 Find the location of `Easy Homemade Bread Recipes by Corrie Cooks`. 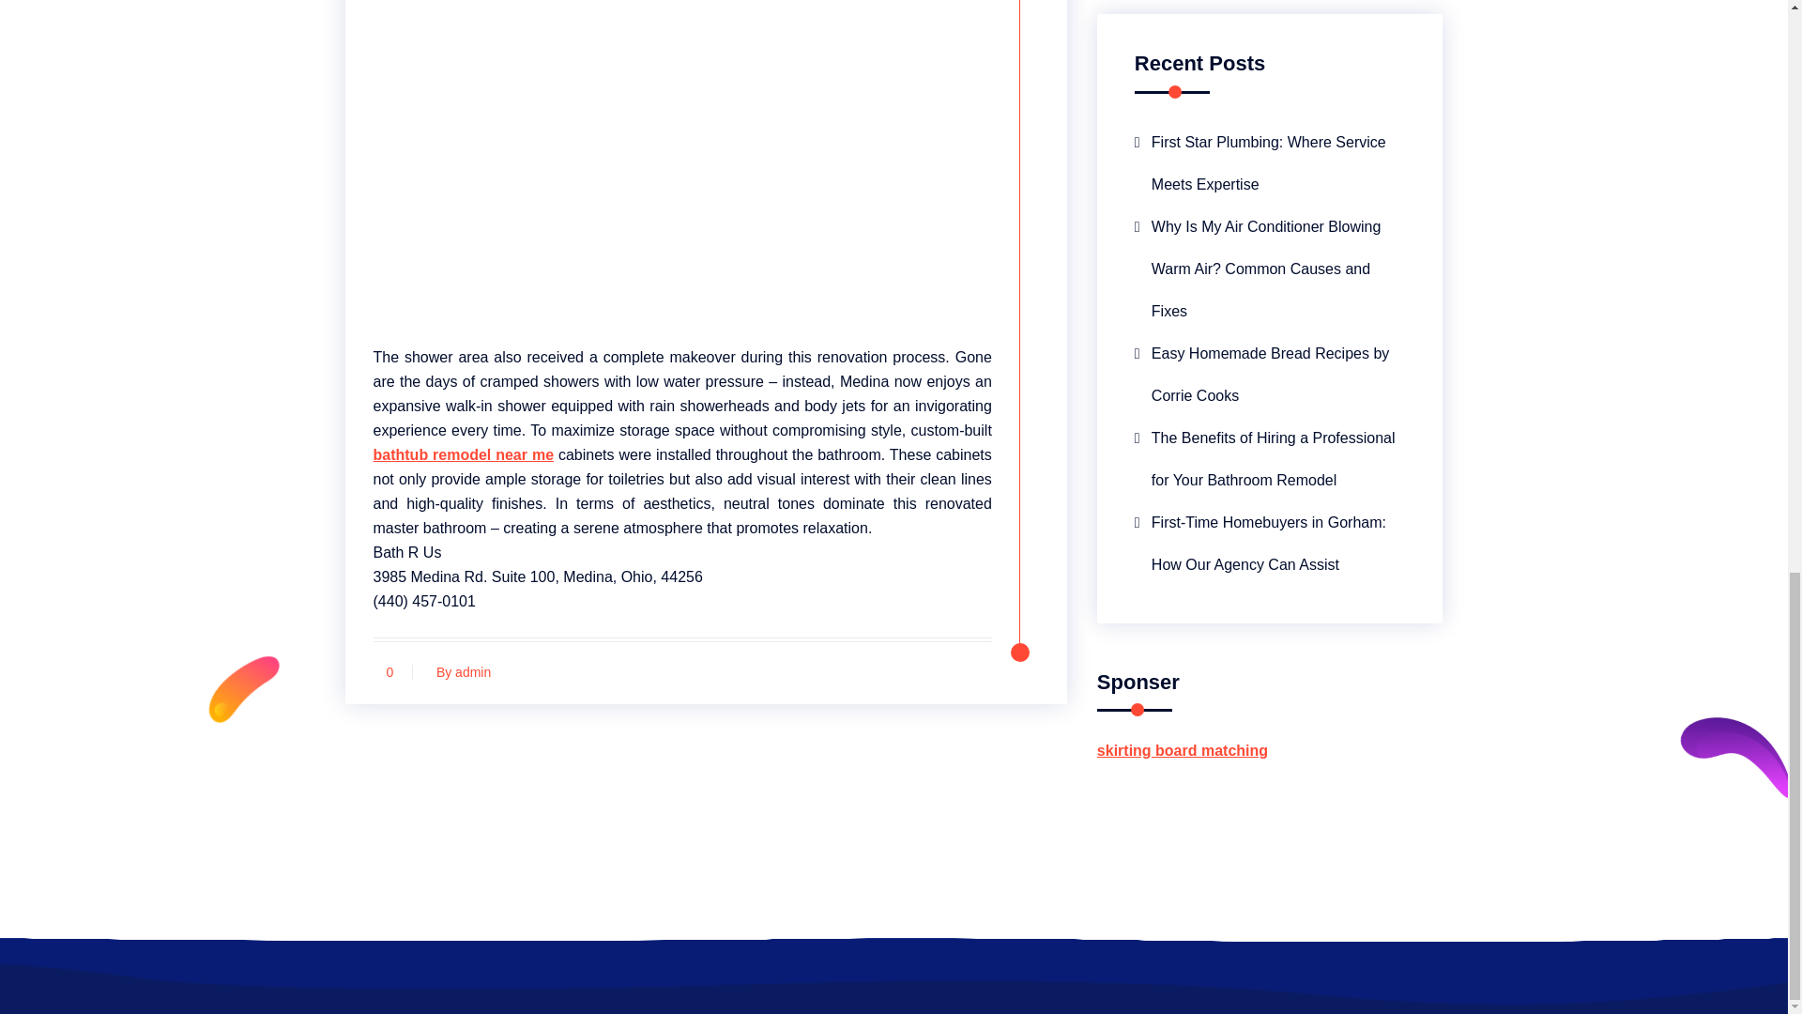

Easy Homemade Bread Recipes by Corrie Cooks is located at coordinates (1270, 374).